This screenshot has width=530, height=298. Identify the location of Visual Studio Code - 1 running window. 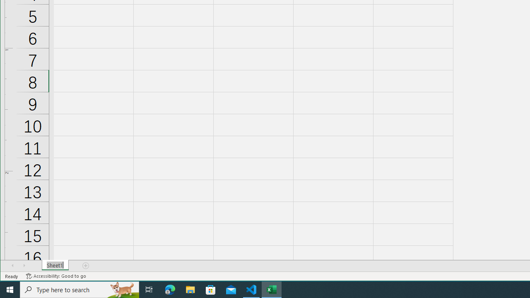
(251, 290).